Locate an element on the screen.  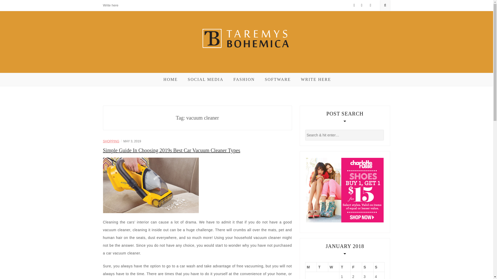
Thursday is located at coordinates (345, 267).